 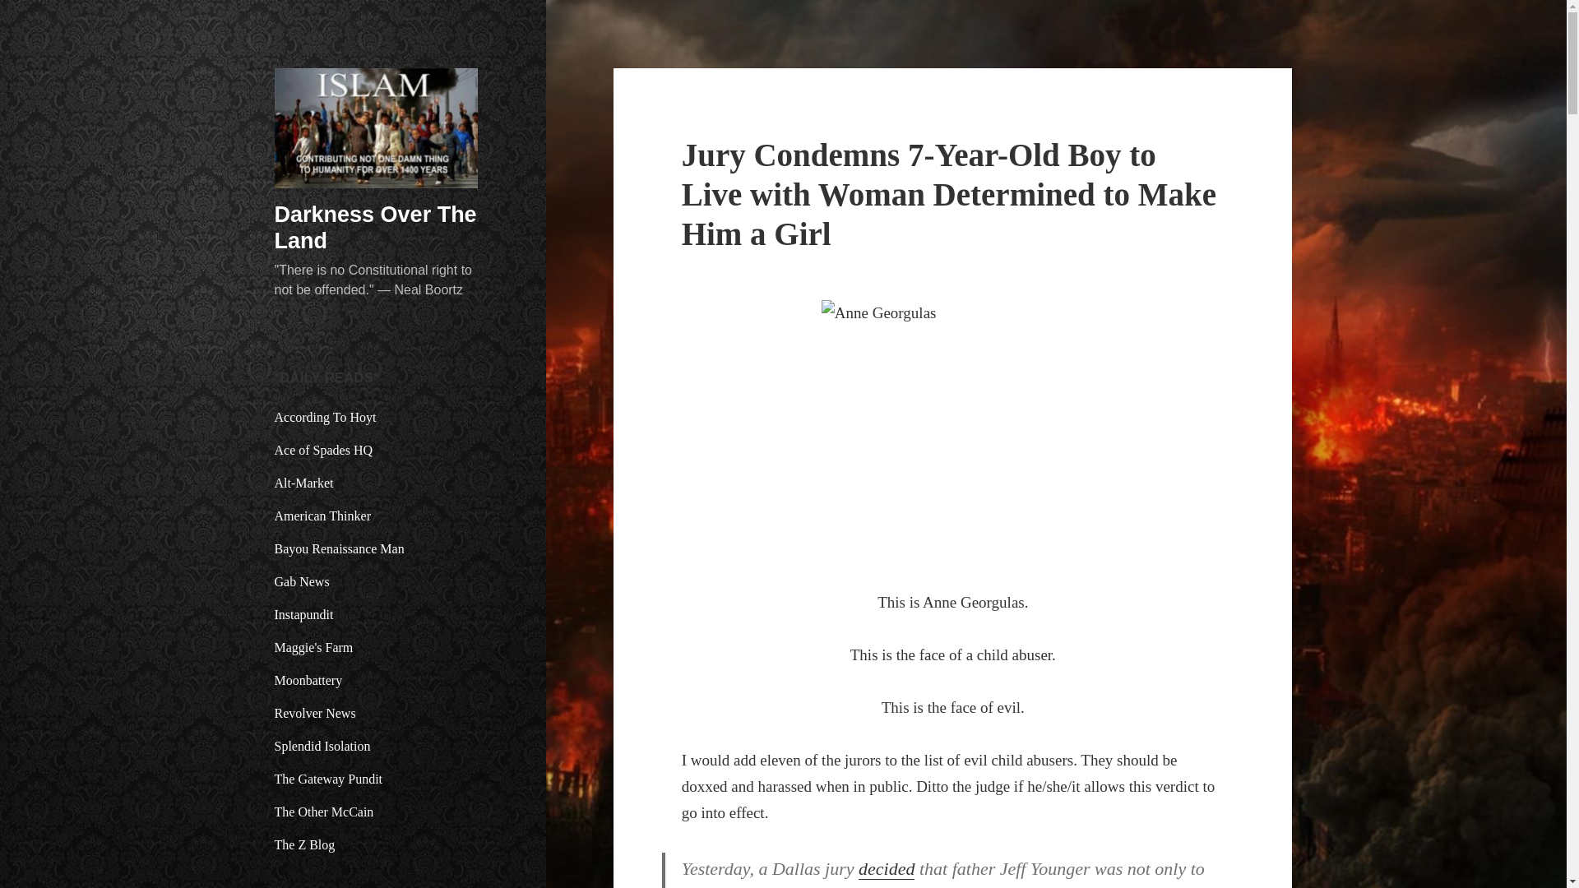 What do you see at coordinates (324, 811) in the screenshot?
I see `The Other McCain` at bounding box center [324, 811].